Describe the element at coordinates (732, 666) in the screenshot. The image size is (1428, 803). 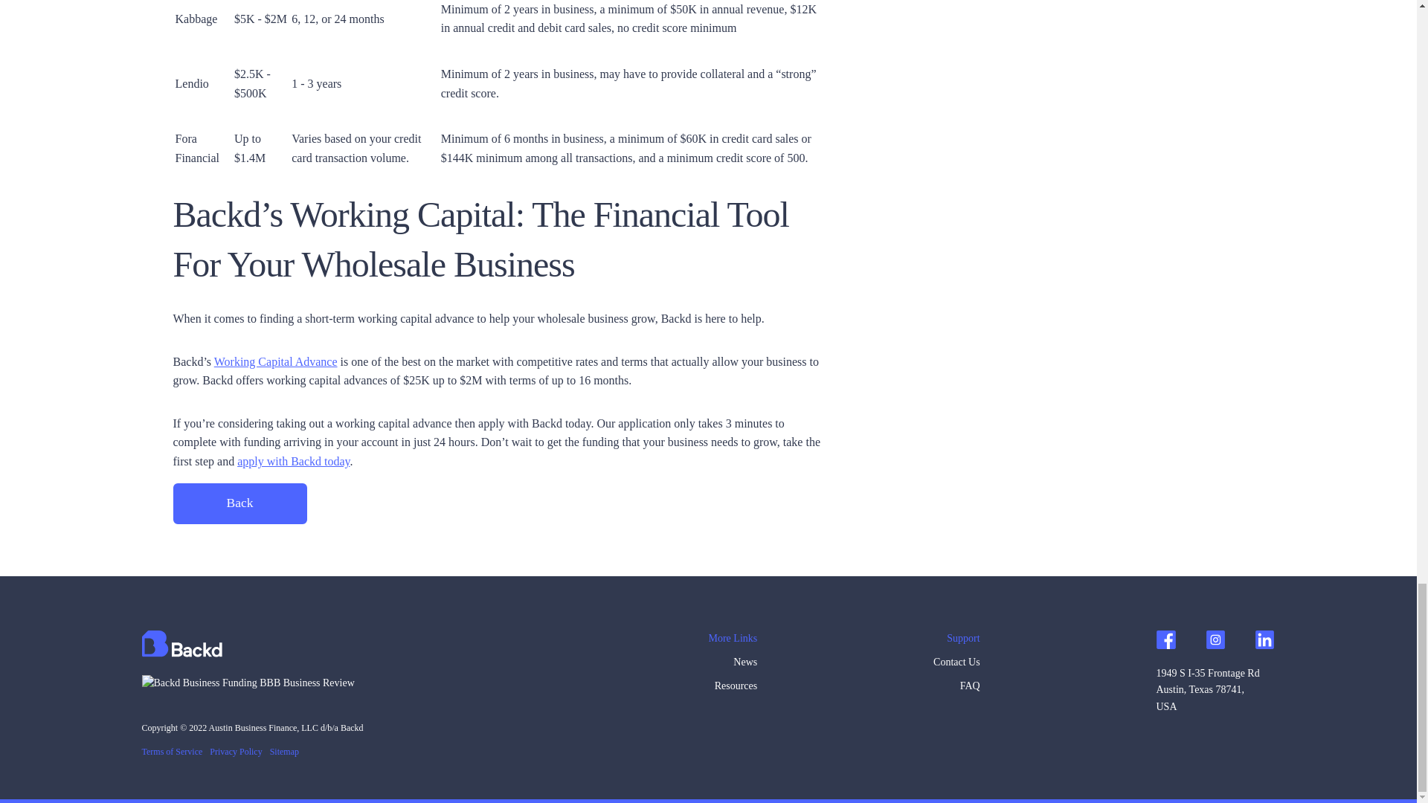
I see `News` at that location.